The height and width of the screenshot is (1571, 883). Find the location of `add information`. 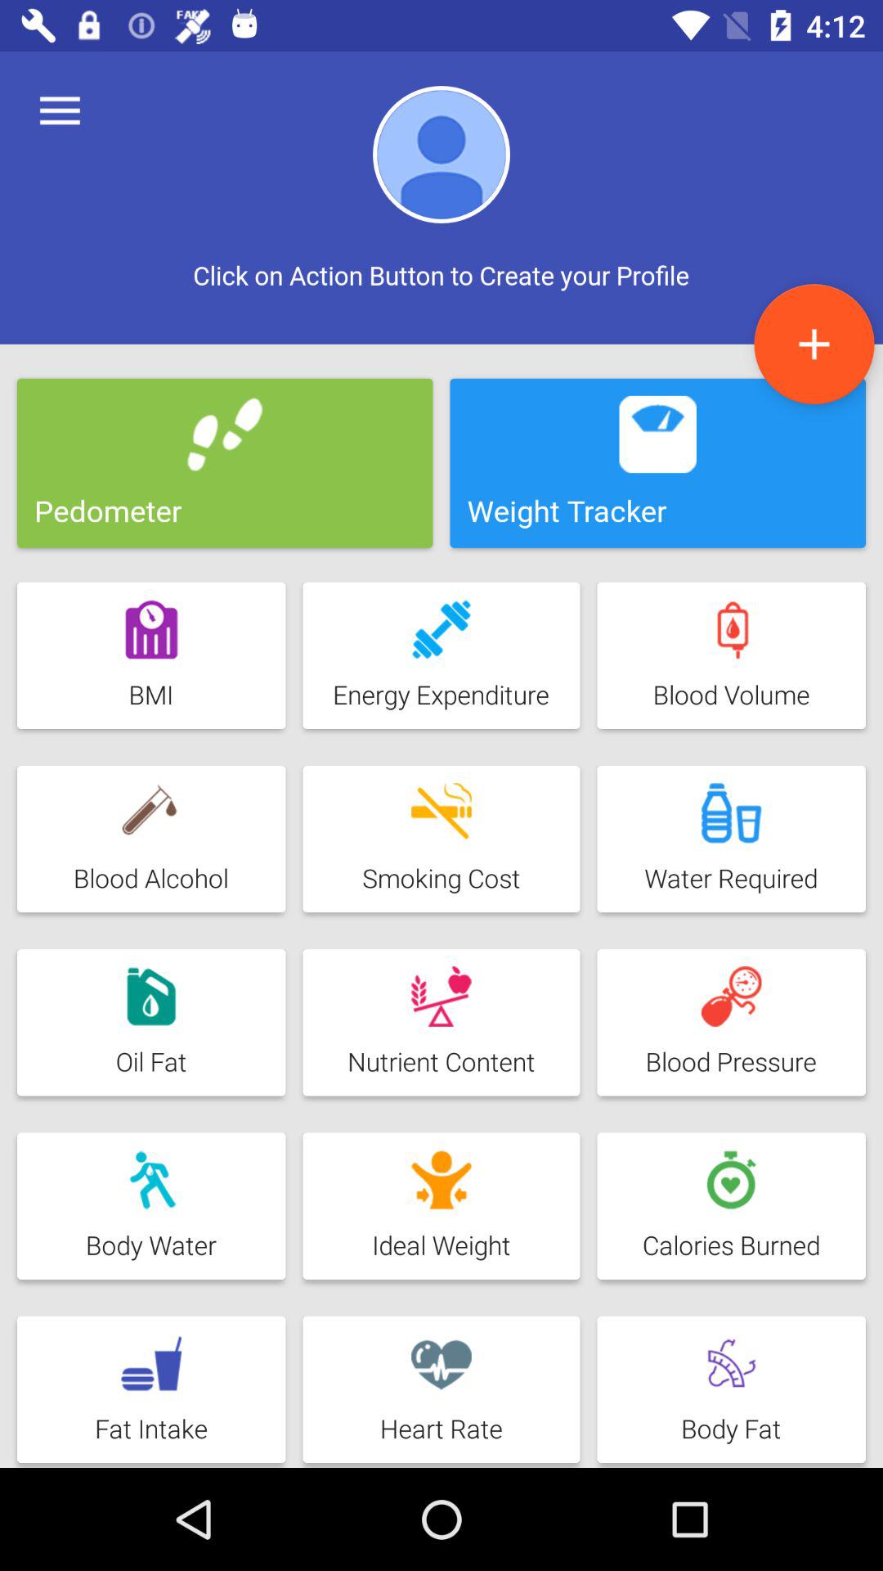

add information is located at coordinates (814, 344).